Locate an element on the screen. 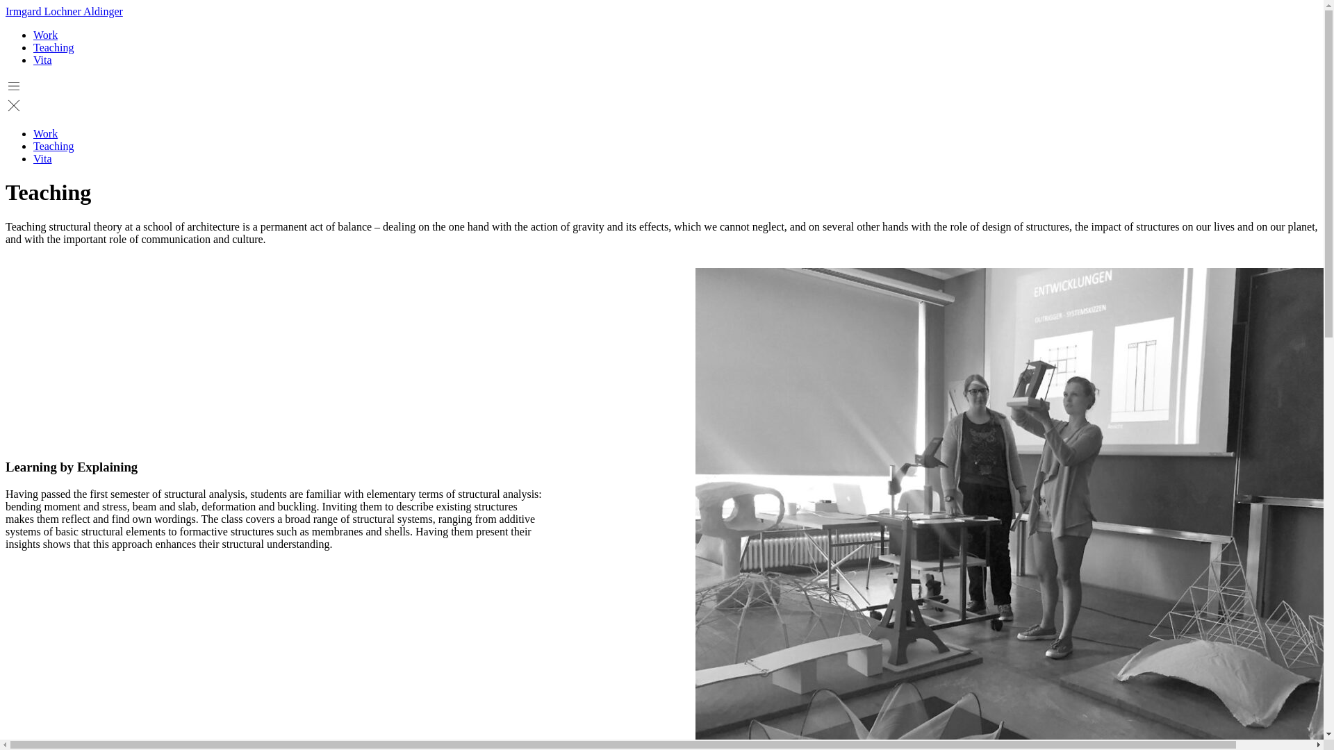  Irmgard Lochner Aldinger is located at coordinates (64, 11).